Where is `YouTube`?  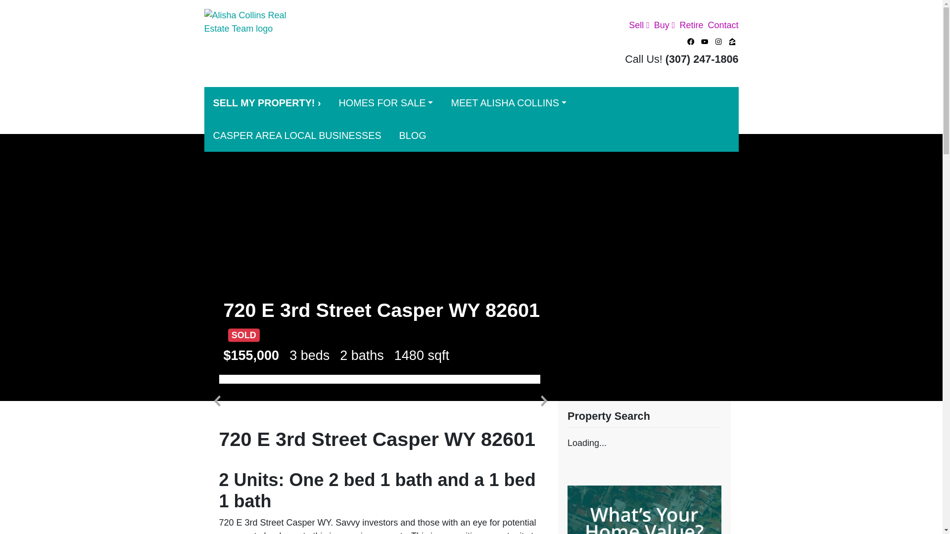
YouTube is located at coordinates (705, 42).